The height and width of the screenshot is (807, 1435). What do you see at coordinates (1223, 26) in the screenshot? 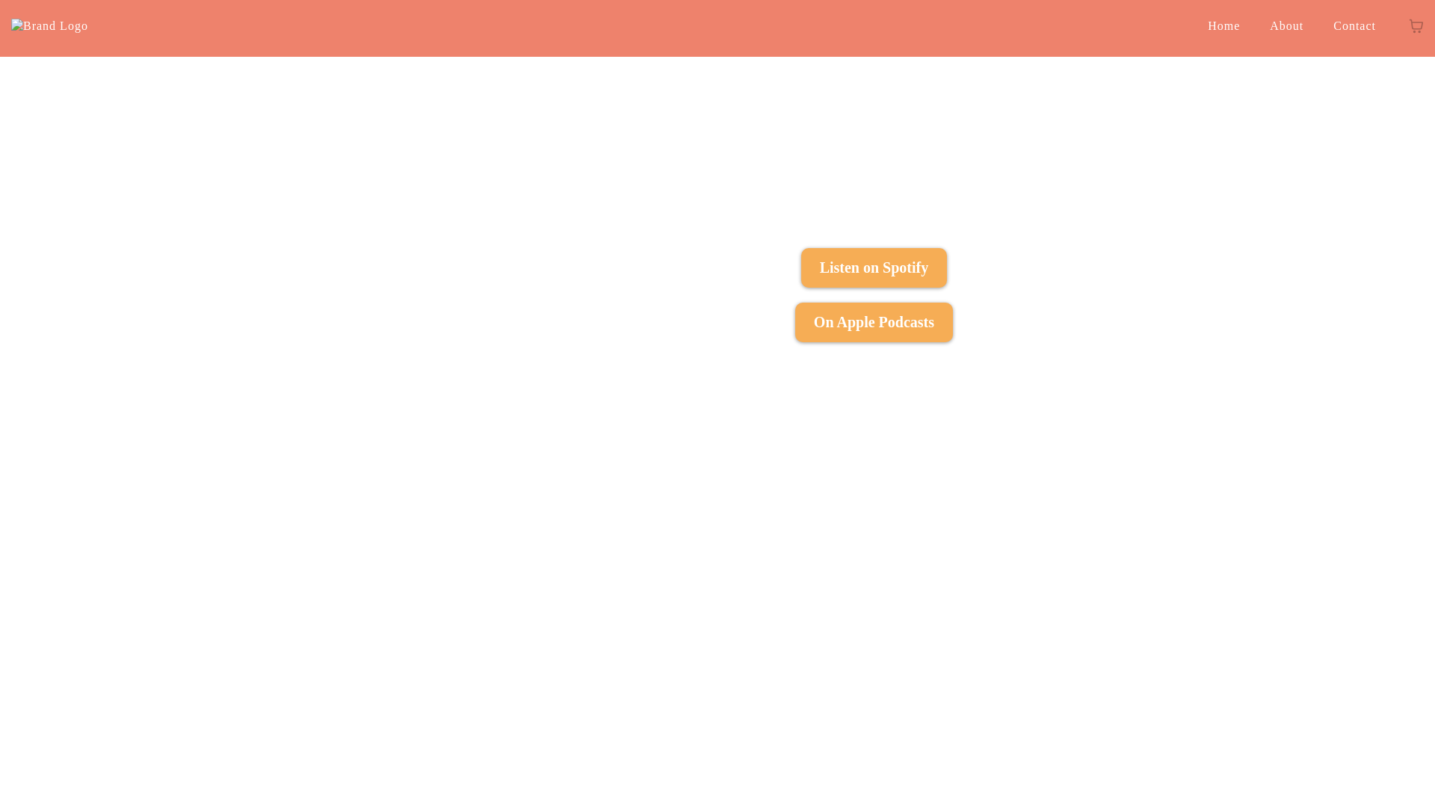
I see `Home` at bounding box center [1223, 26].